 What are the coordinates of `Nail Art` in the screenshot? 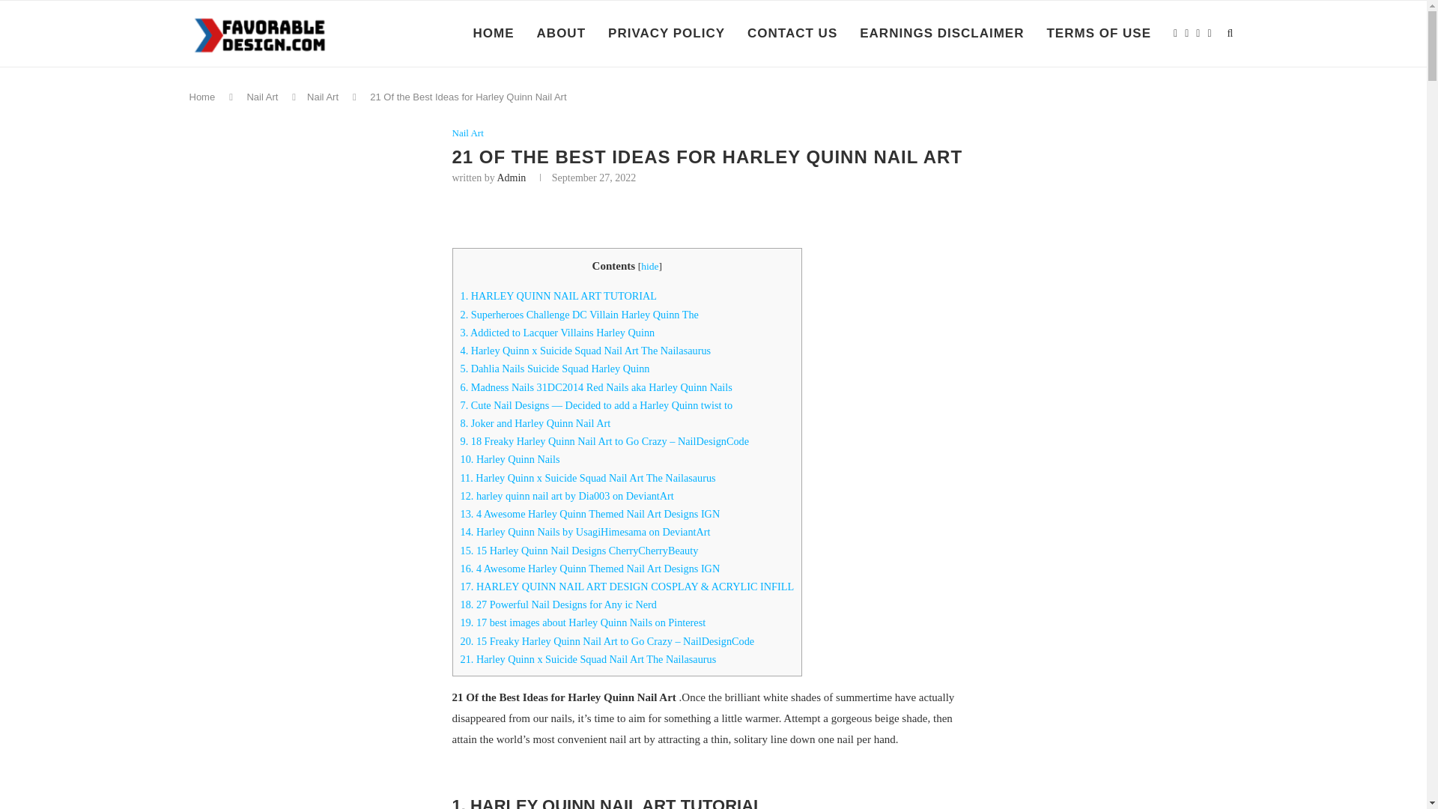 It's located at (322, 97).